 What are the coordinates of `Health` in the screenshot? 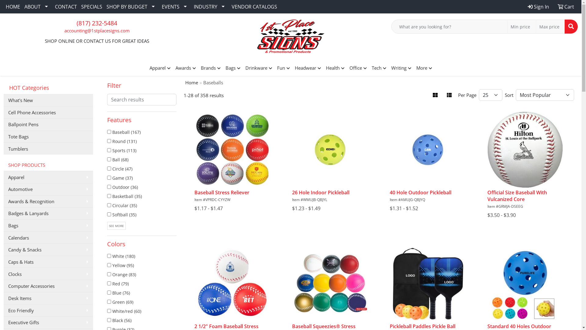 It's located at (335, 68).